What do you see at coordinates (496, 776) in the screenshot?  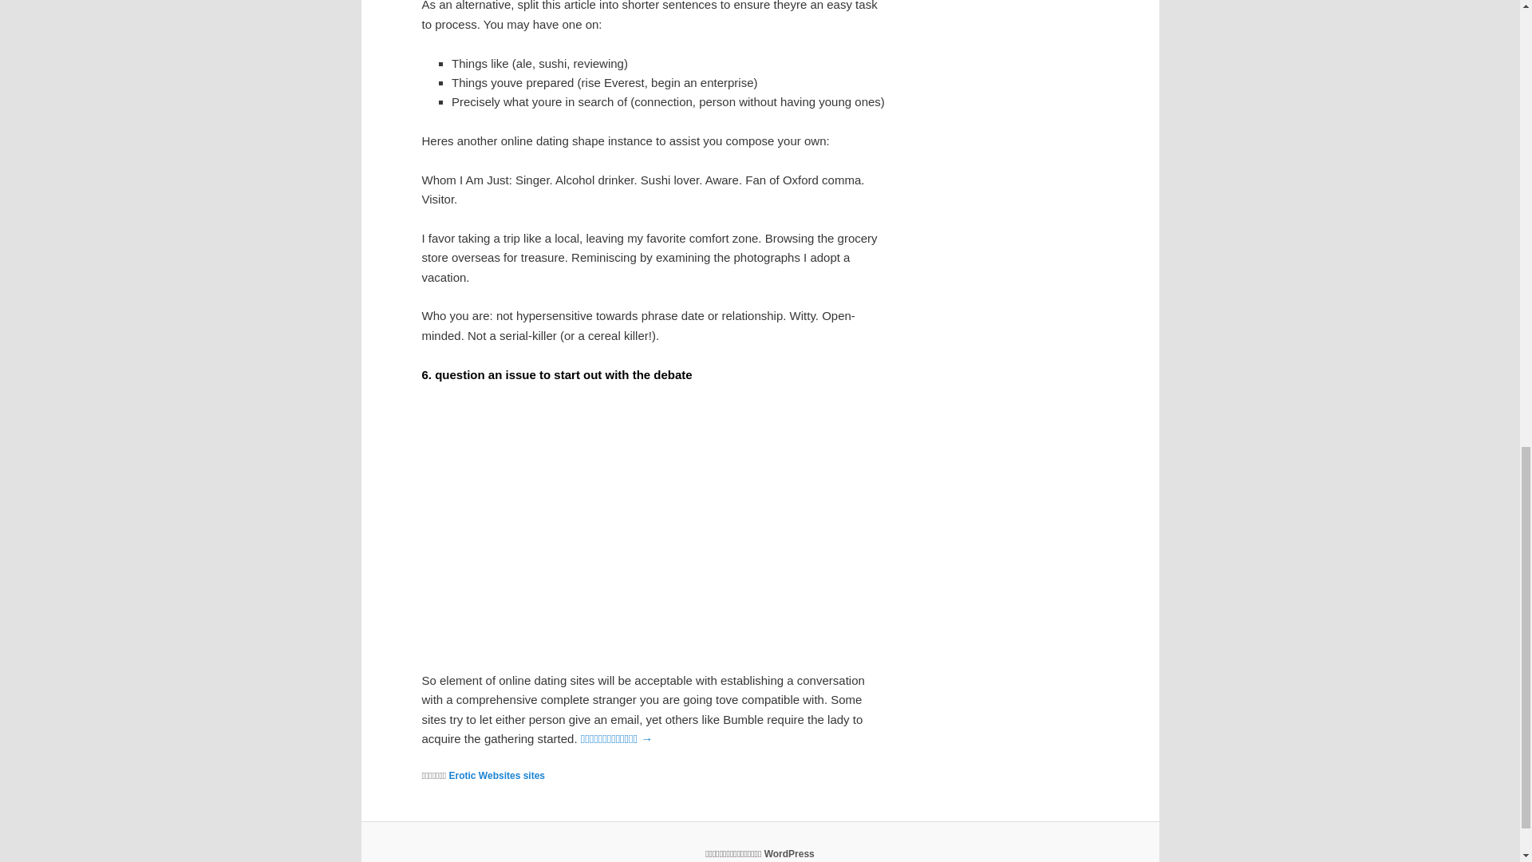 I see `Erotic Websites sites` at bounding box center [496, 776].